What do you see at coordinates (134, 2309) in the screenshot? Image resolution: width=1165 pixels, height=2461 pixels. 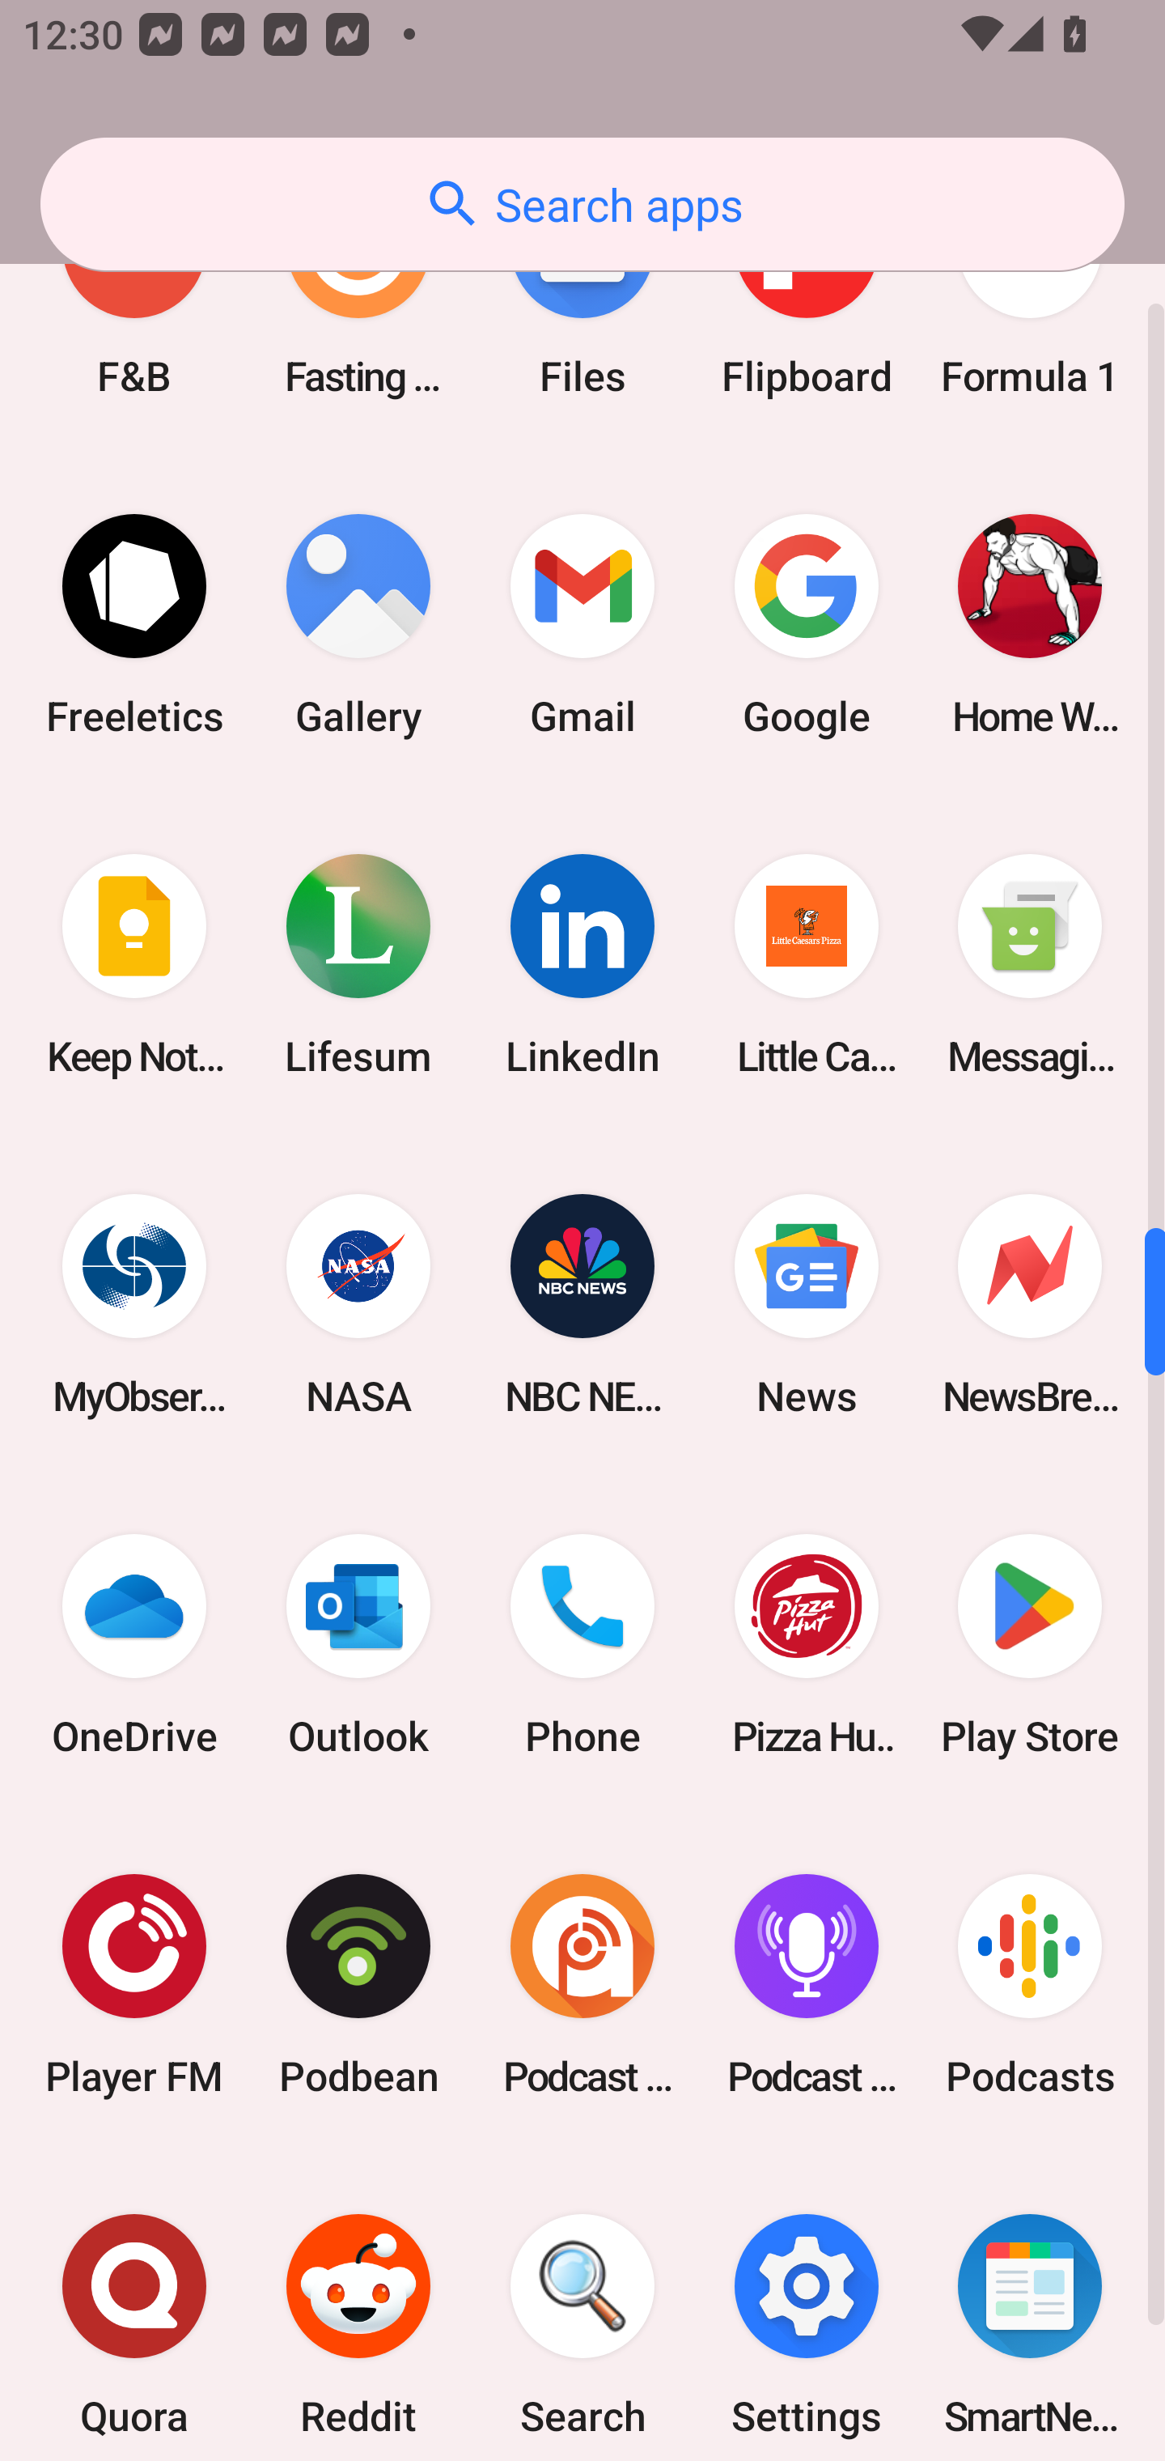 I see `Quora` at bounding box center [134, 2309].